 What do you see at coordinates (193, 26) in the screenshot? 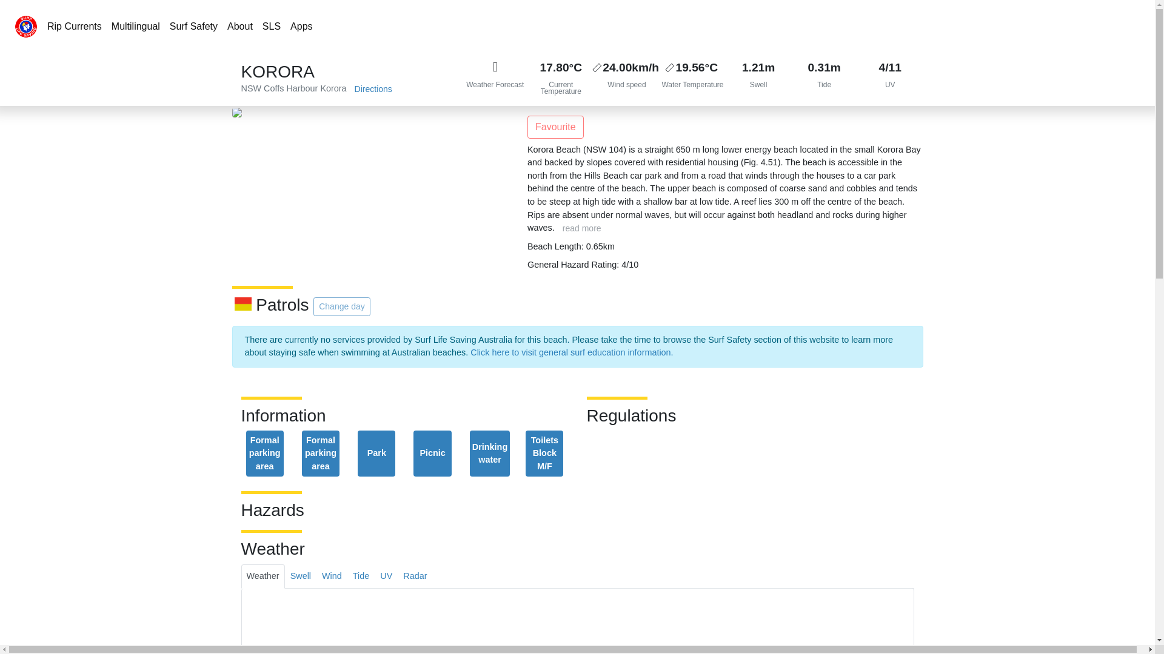
I see `Surf Safety` at bounding box center [193, 26].